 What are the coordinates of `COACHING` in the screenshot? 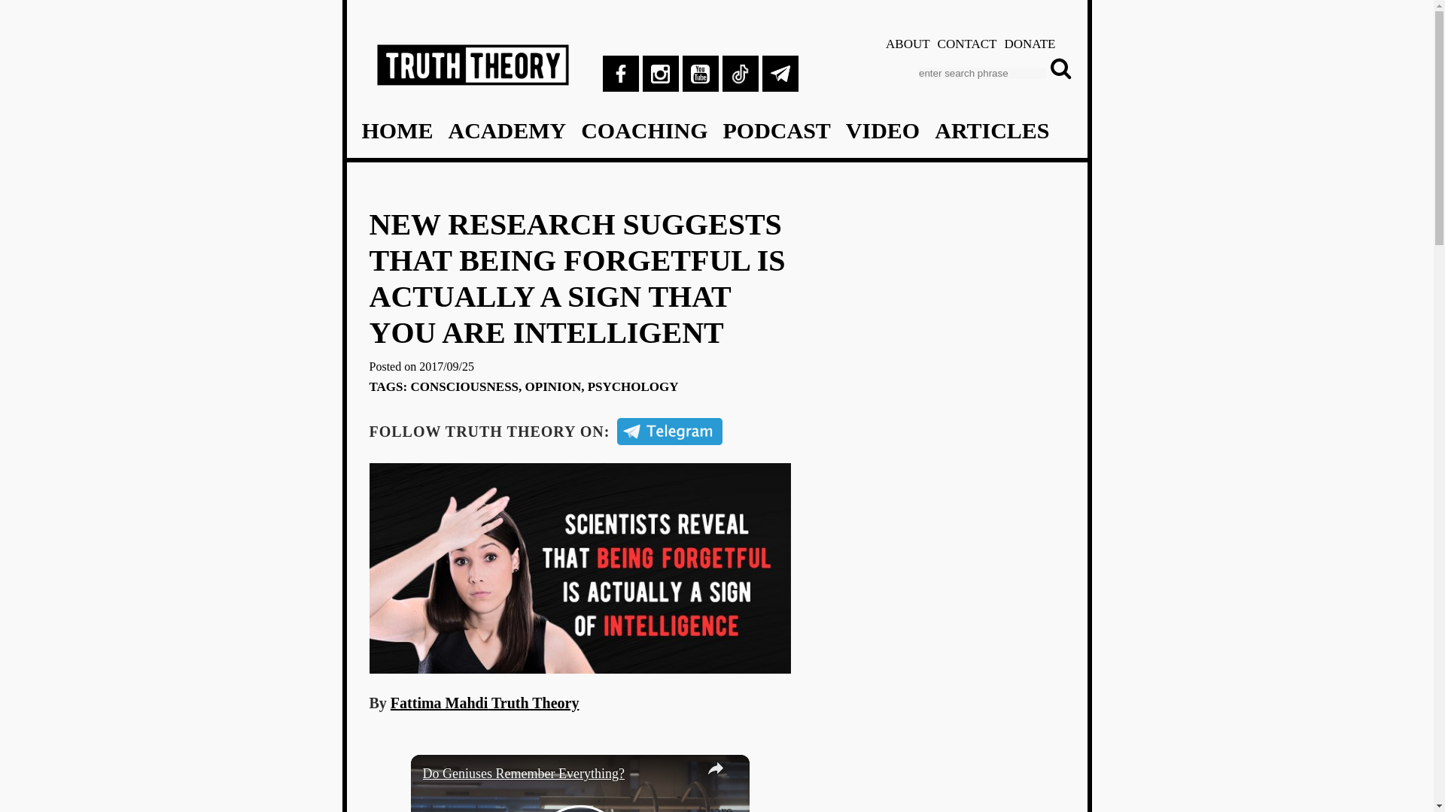 It's located at (644, 131).